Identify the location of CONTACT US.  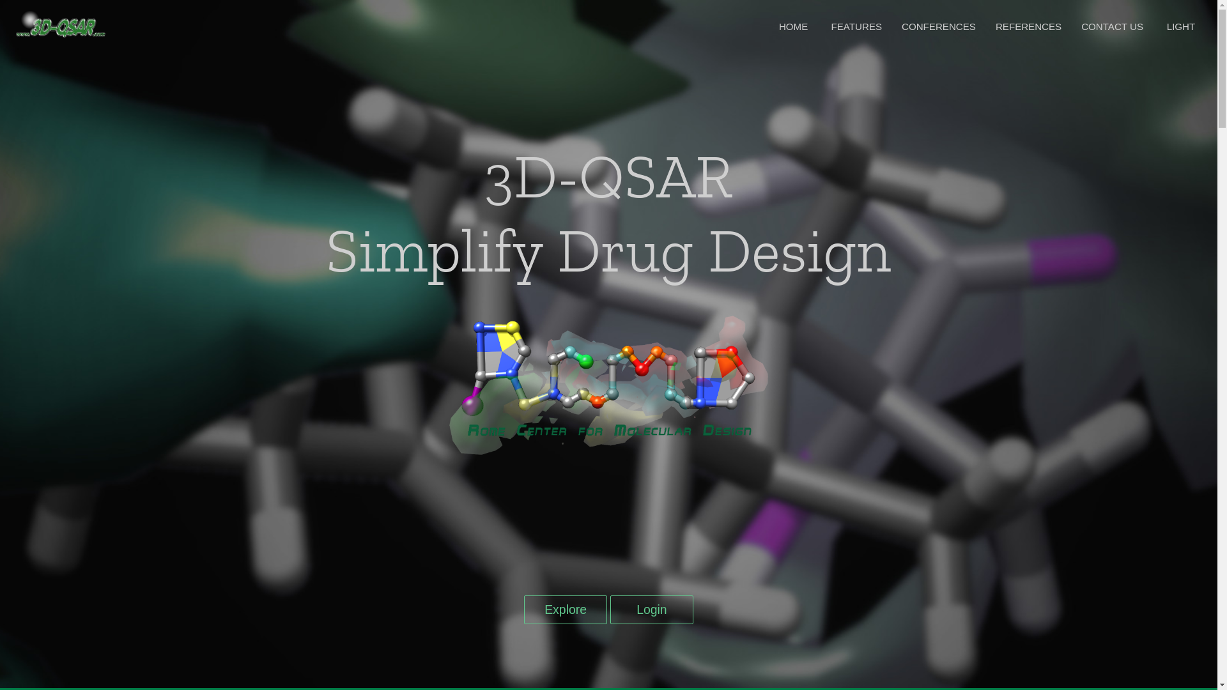
(1112, 27).